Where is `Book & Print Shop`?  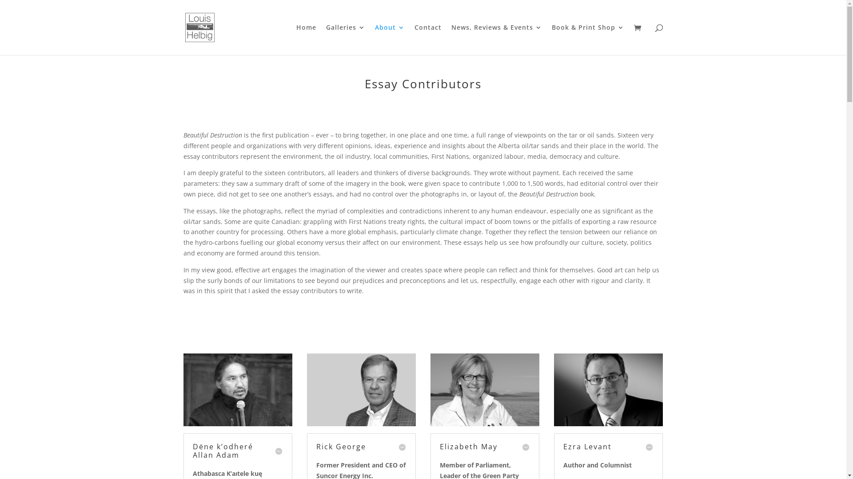
Book & Print Shop is located at coordinates (588, 40).